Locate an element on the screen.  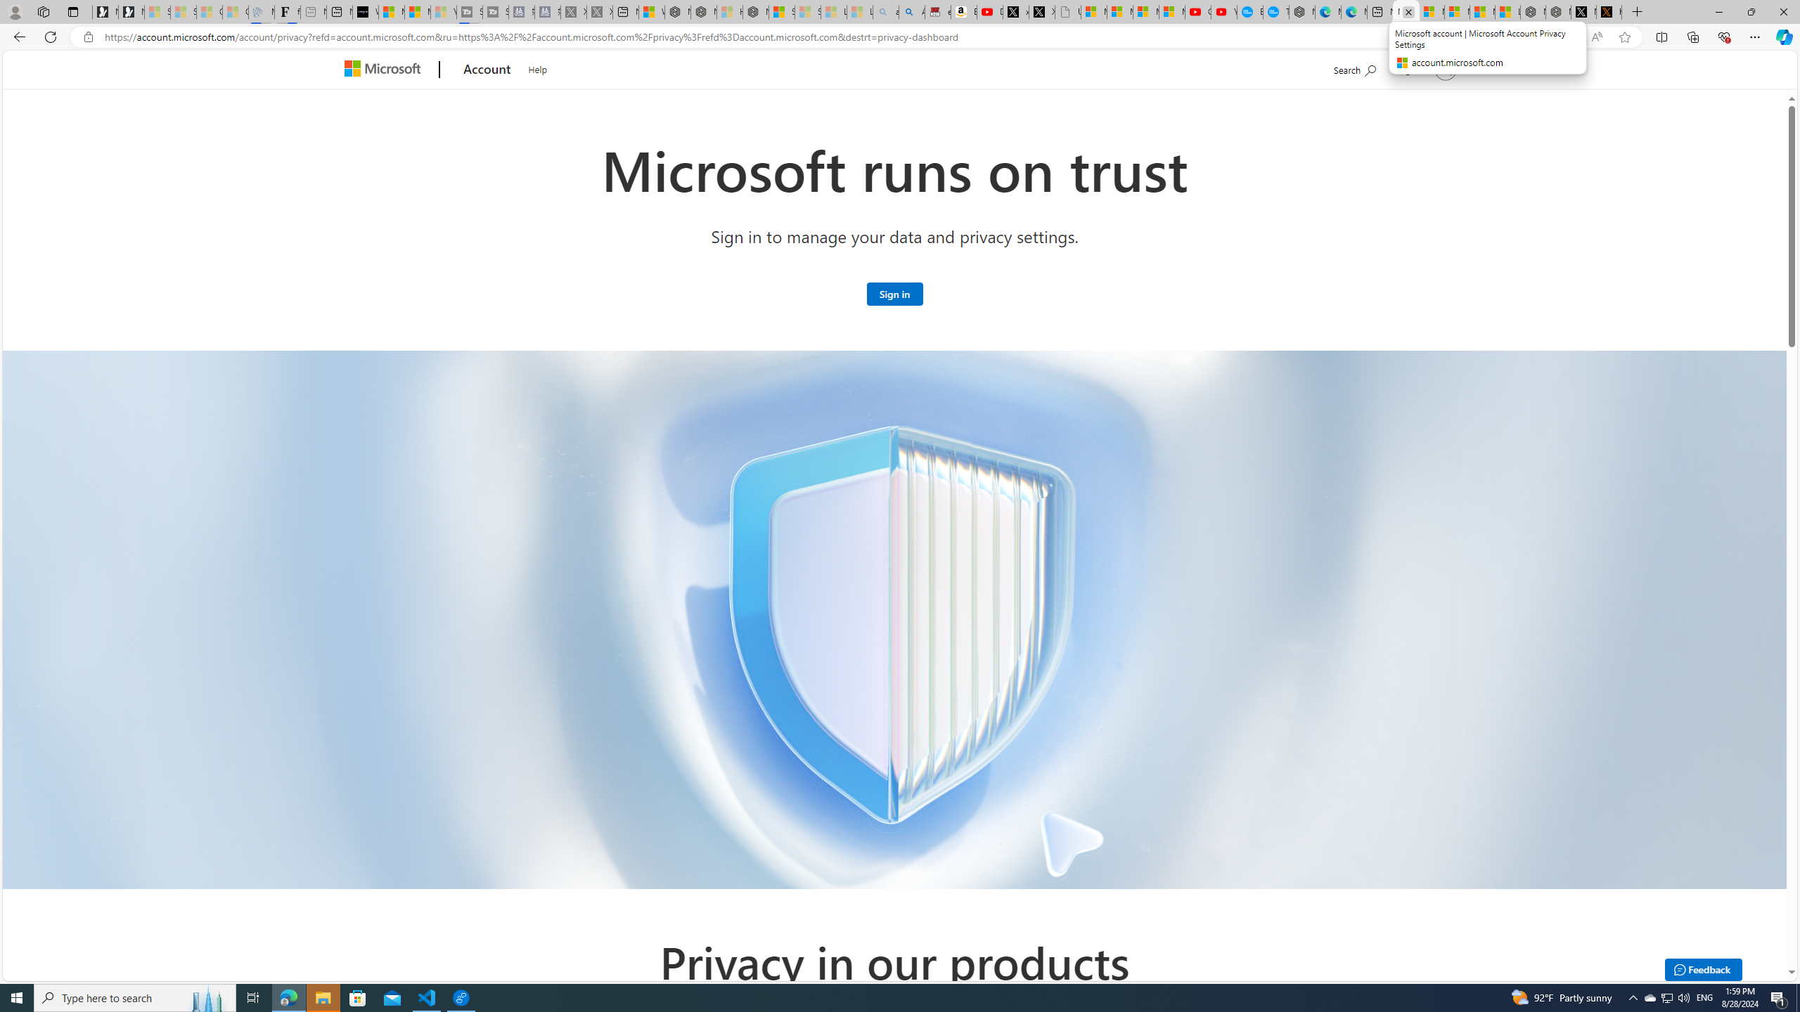
Collections is located at coordinates (1692, 37).